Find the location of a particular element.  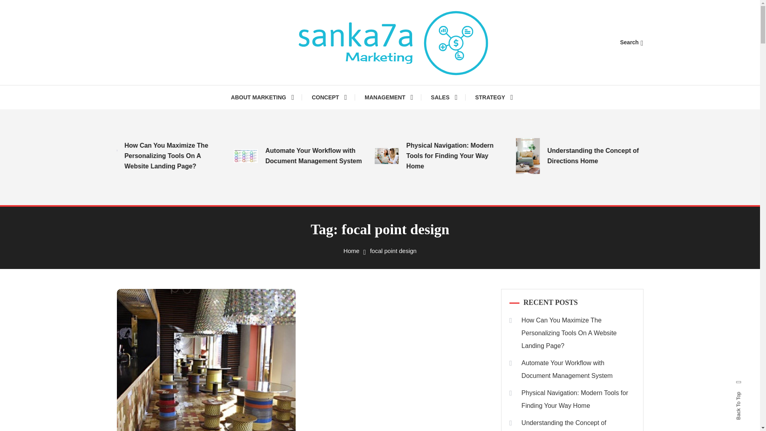

Automate Your Workflow with Document Management System is located at coordinates (339, 156).